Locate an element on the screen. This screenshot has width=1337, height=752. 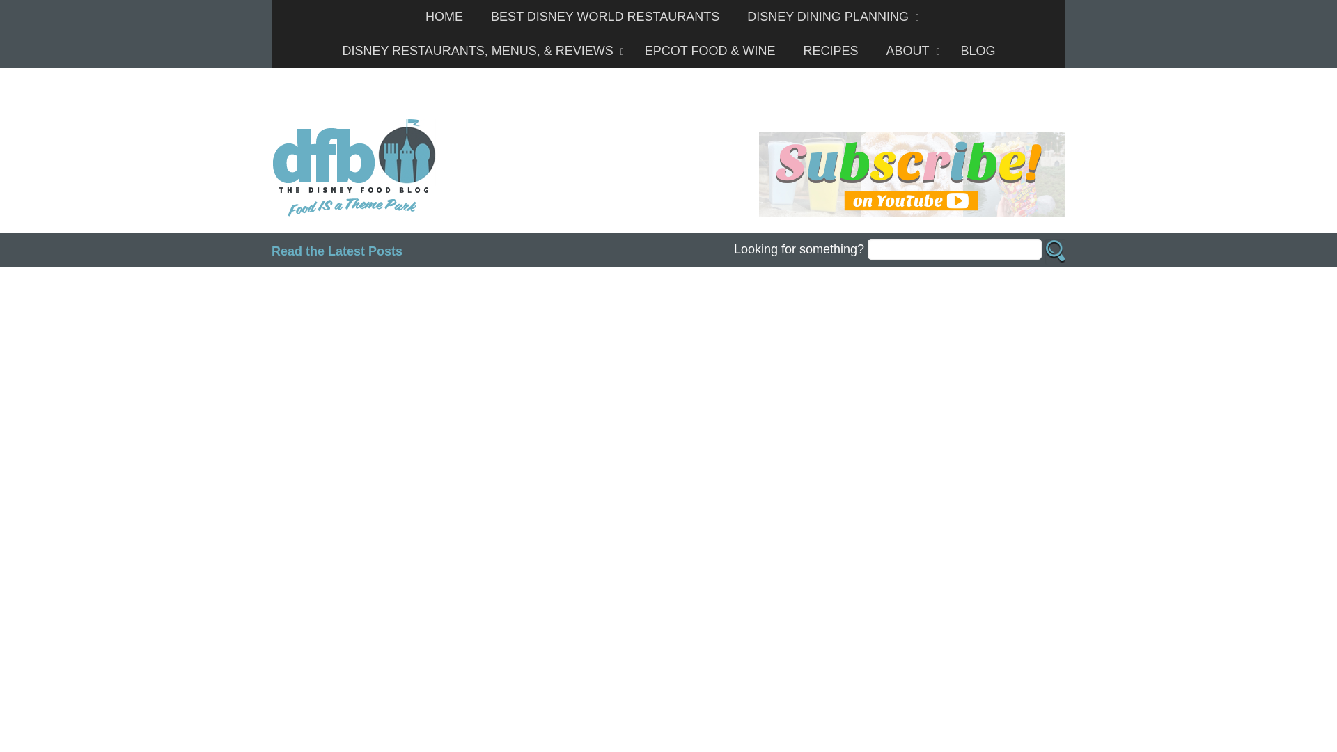
DISNEY DINING PLANNING is located at coordinates (829, 17).